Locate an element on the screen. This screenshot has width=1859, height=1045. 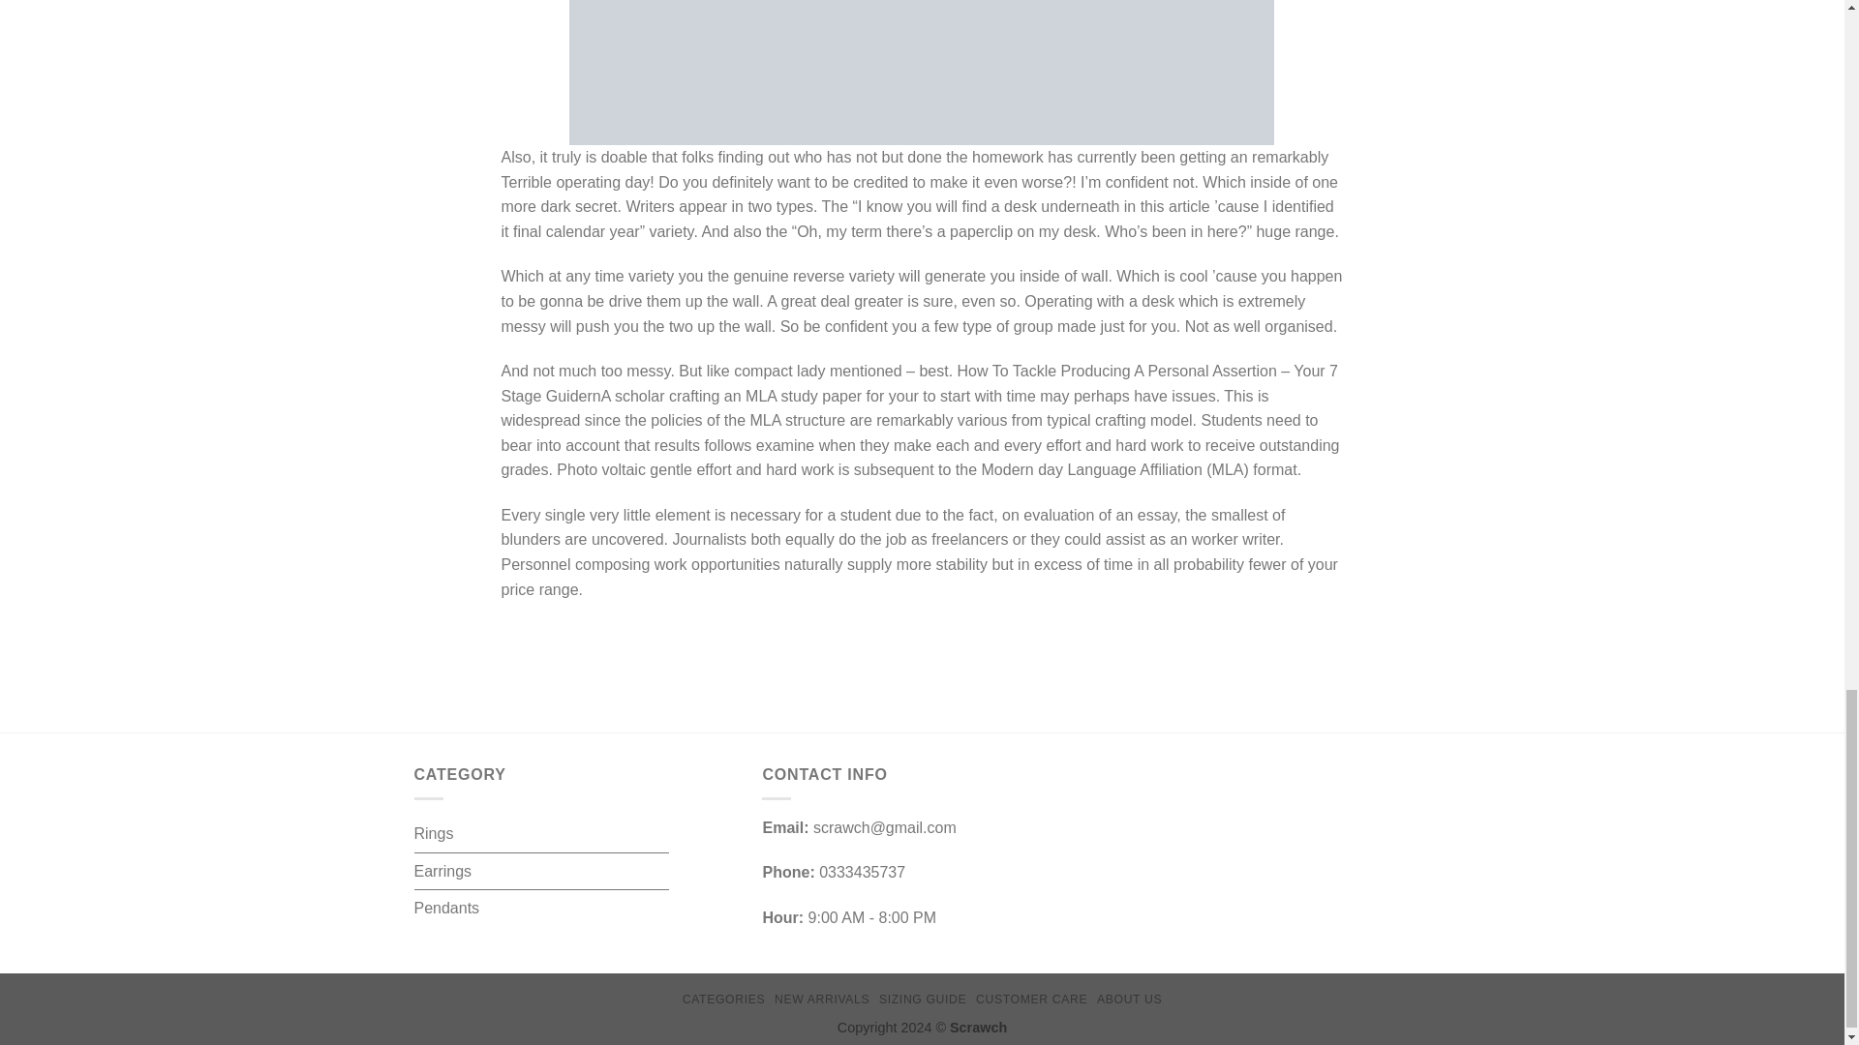
NEW ARRIVALS is located at coordinates (822, 1000).